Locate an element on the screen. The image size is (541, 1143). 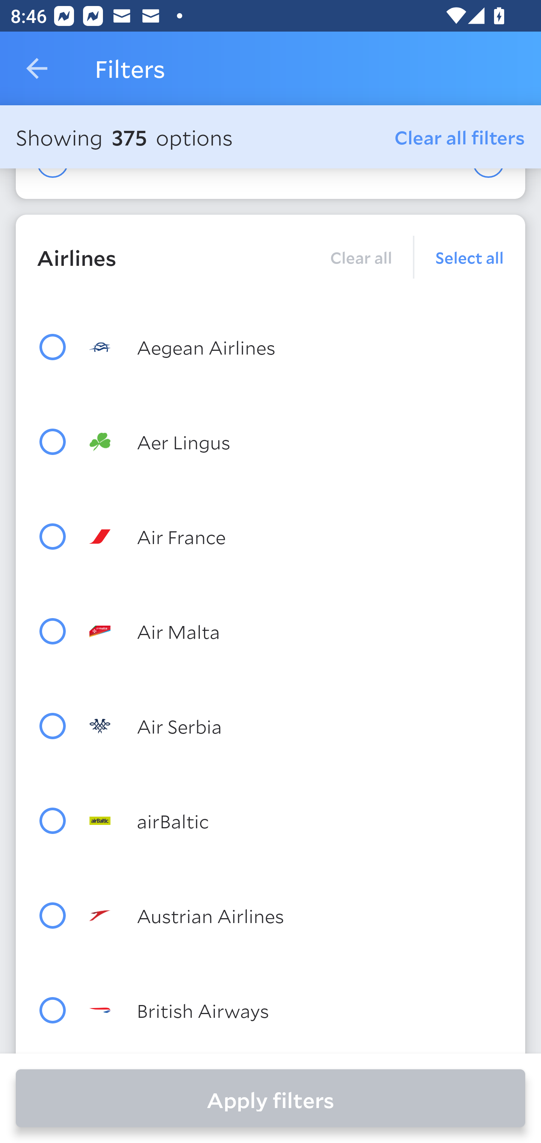
Aer Lingus is located at coordinates (297, 441).